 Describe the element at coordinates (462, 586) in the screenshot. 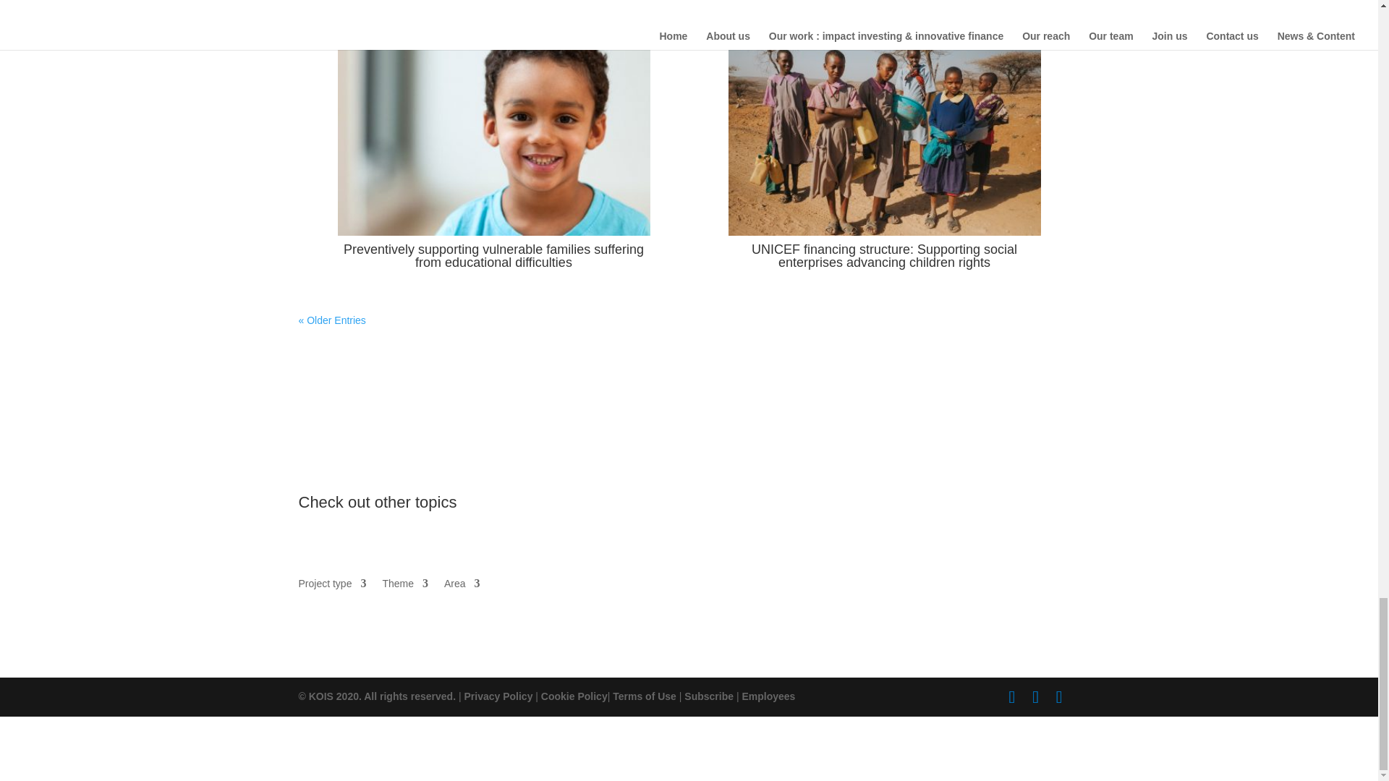

I see `Area` at that location.